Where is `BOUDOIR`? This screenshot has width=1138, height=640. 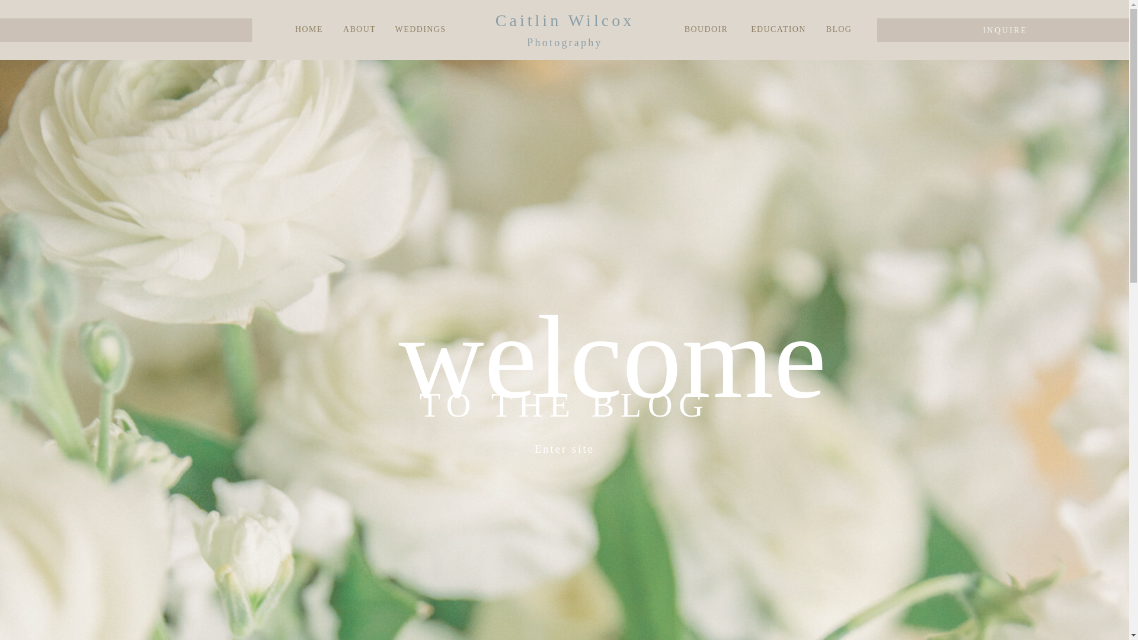 BOUDOIR is located at coordinates (707, 30).